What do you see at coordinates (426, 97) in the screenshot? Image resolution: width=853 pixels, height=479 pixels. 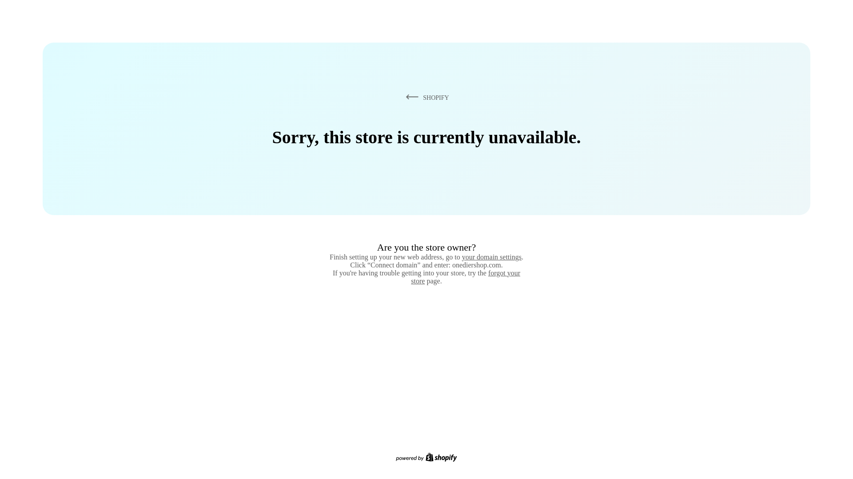 I see `SHOPIFY` at bounding box center [426, 97].